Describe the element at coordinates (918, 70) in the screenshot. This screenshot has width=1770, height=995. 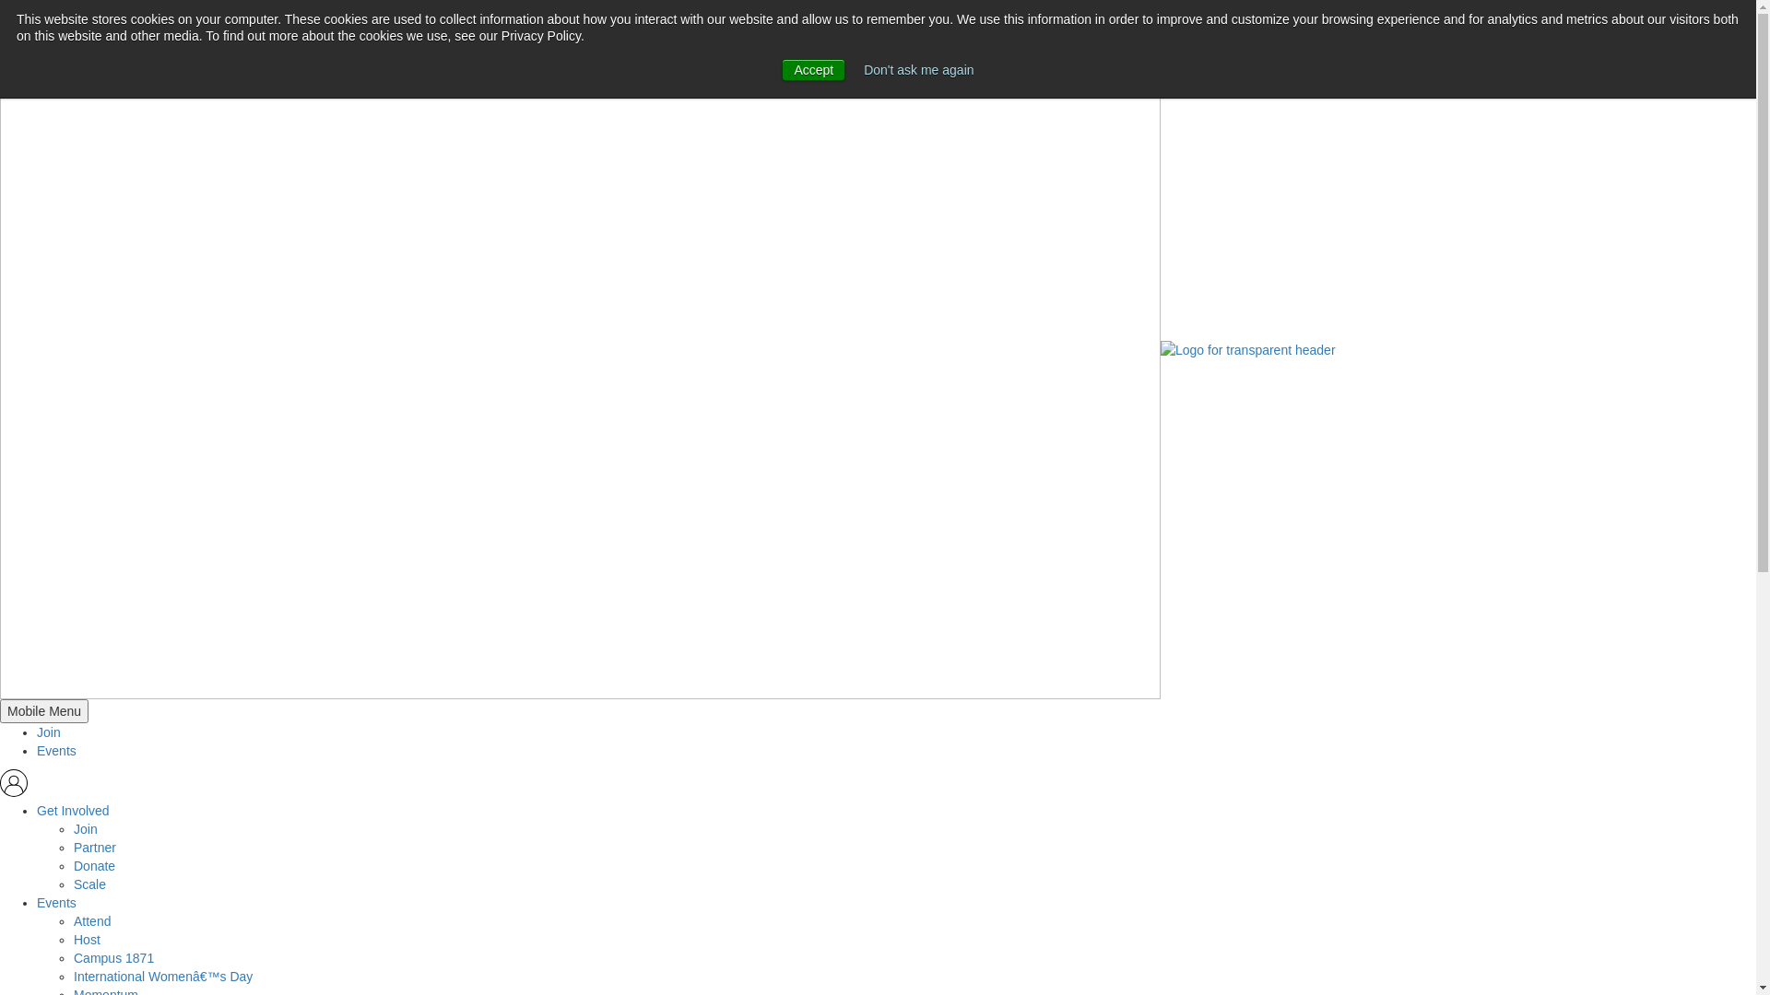
I see `Don't ask me again` at that location.